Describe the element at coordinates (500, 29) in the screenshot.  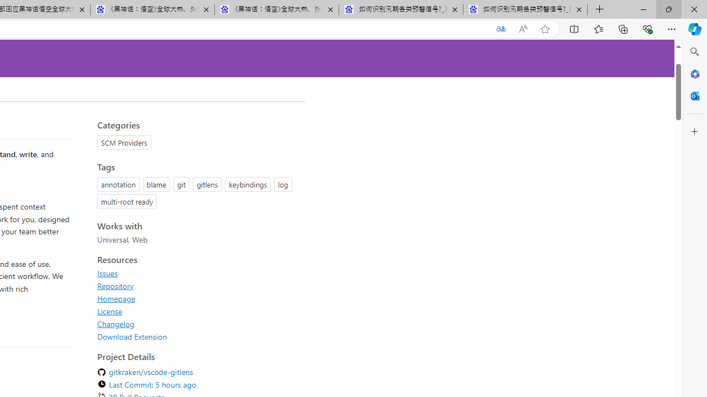
I see `Translated` at that location.